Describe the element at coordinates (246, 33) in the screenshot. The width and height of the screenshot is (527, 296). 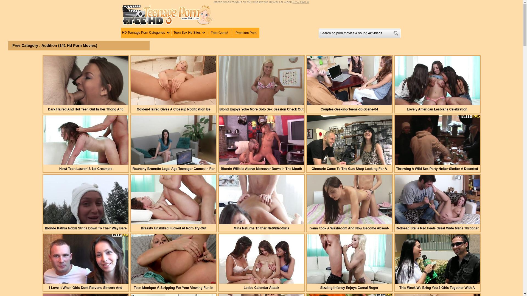
I see `Premium Porn` at that location.